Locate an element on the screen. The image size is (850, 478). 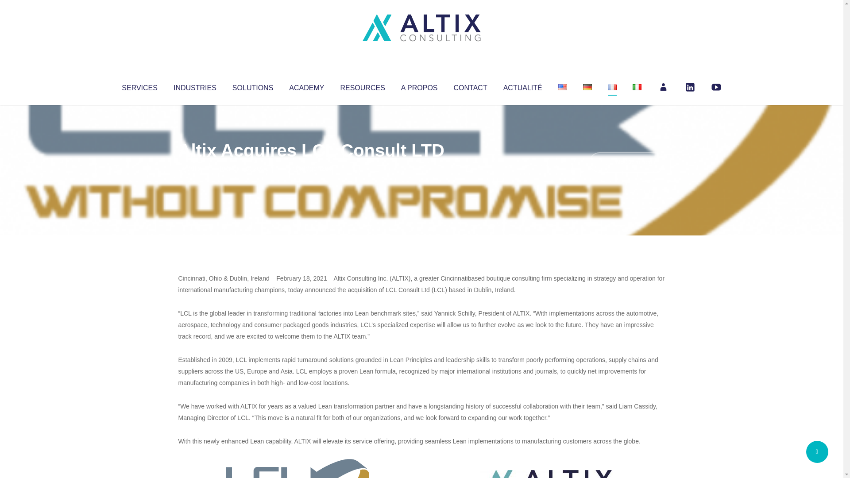
SERVICES is located at coordinates (139, 86).